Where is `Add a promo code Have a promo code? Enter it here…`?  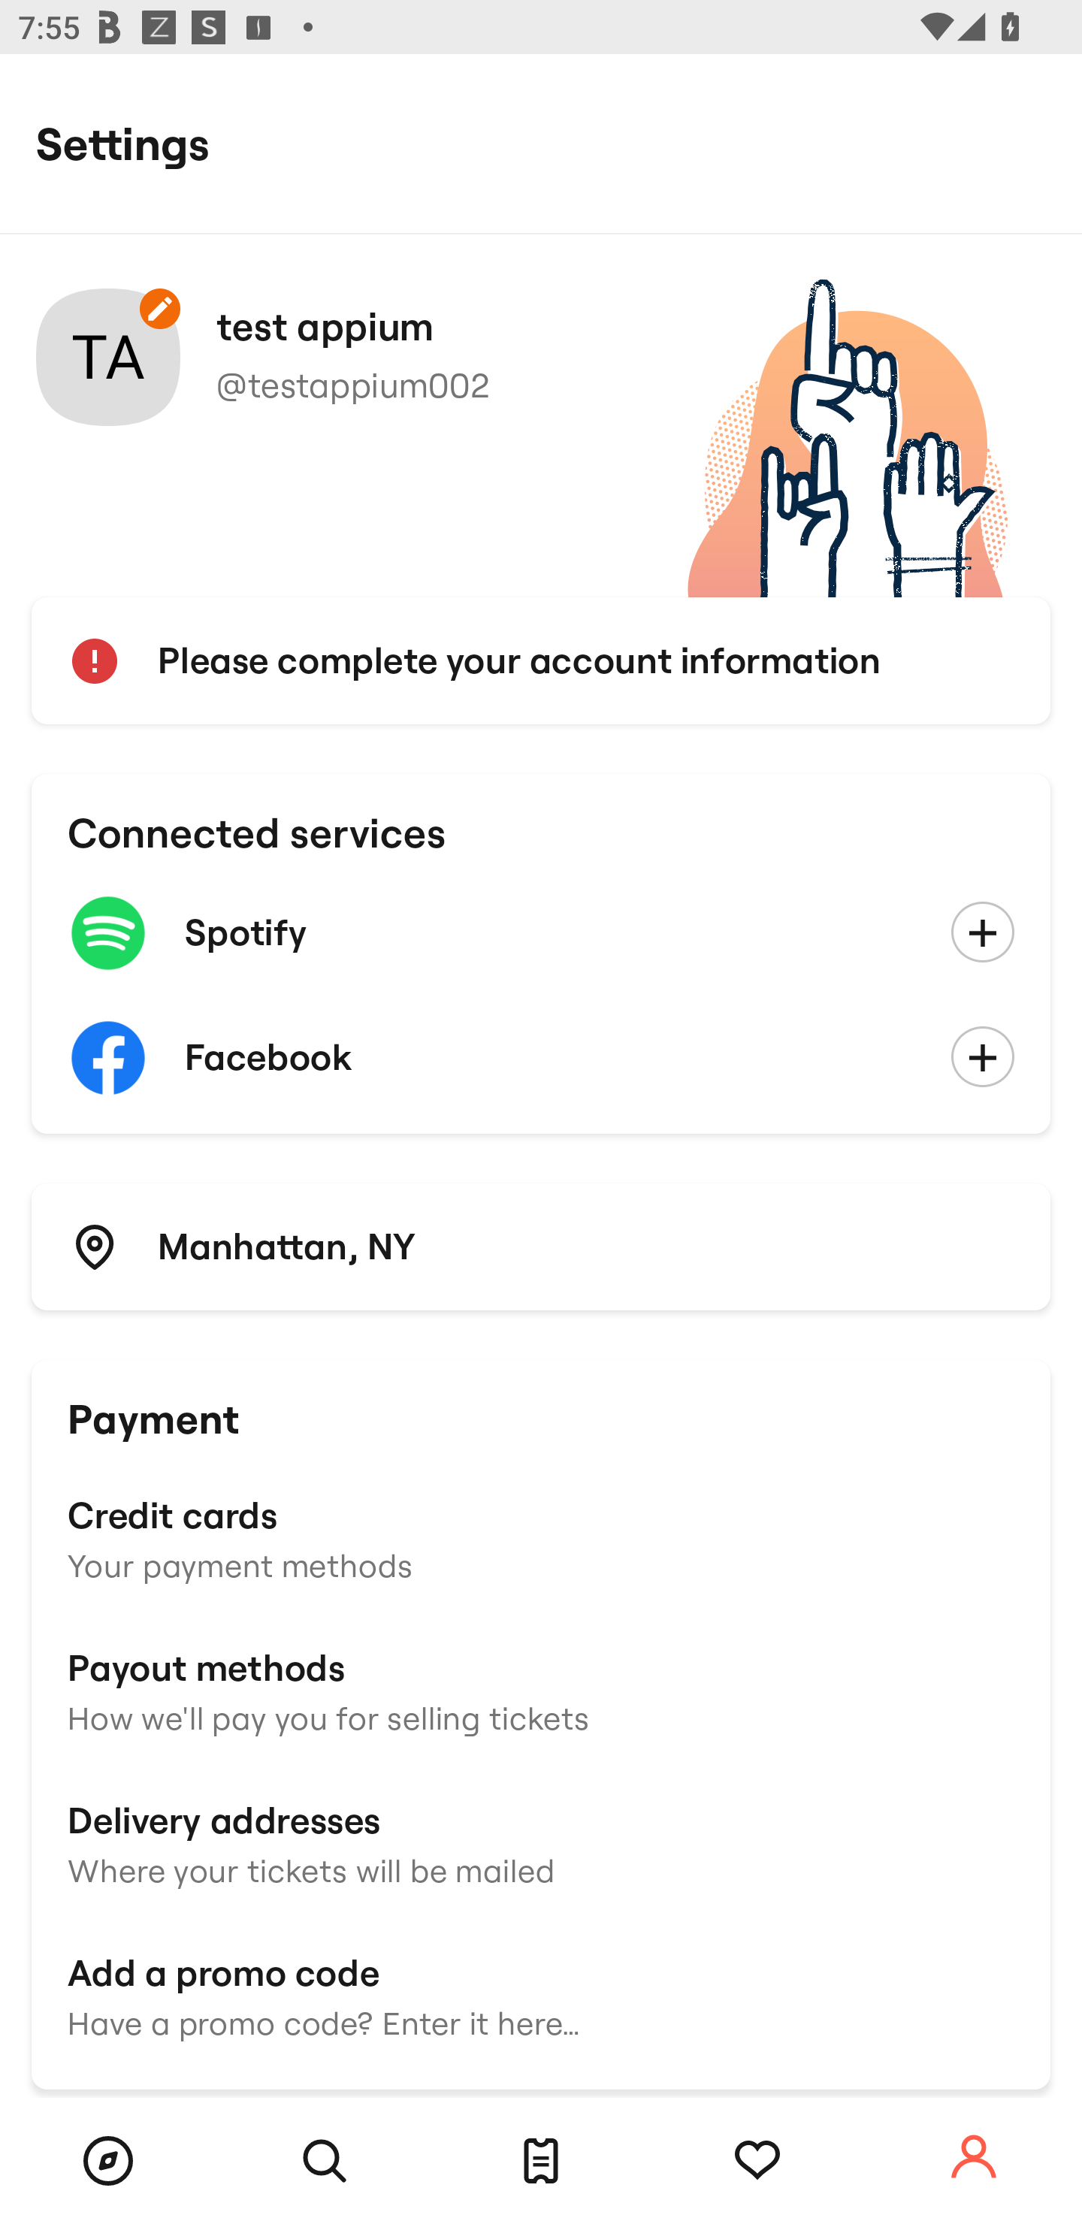 Add a promo code Have a promo code? Enter it here… is located at coordinates (541, 1994).